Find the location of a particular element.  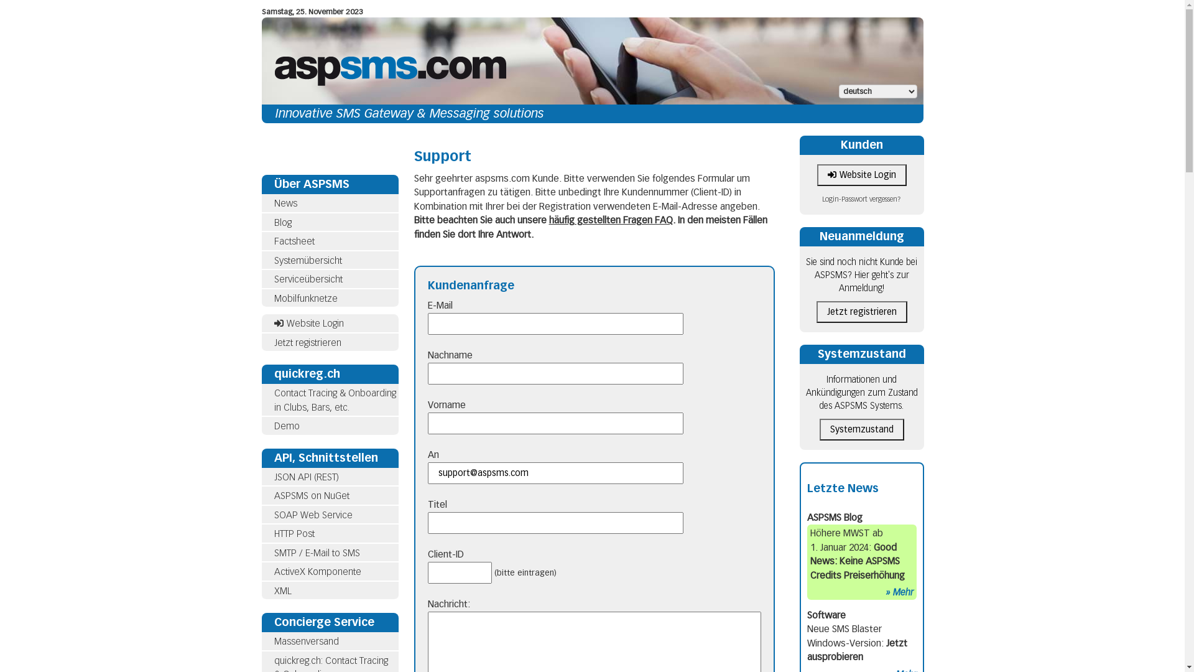

Website Login is located at coordinates (862, 175).